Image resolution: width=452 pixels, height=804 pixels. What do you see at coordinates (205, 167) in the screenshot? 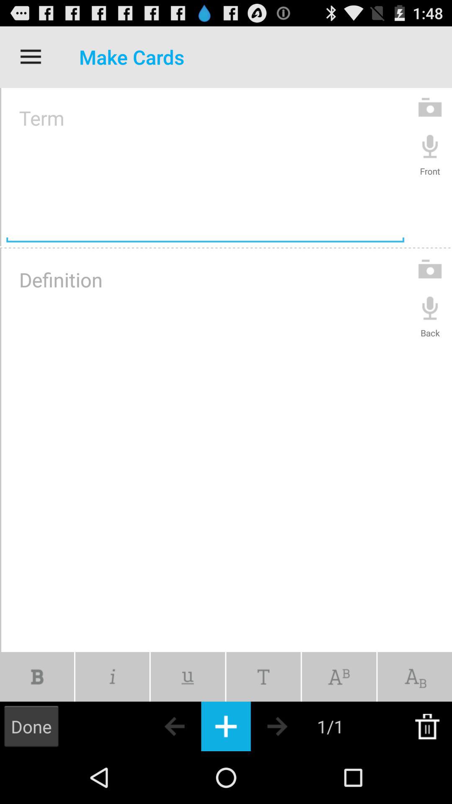
I see `toggle make cards term` at bounding box center [205, 167].